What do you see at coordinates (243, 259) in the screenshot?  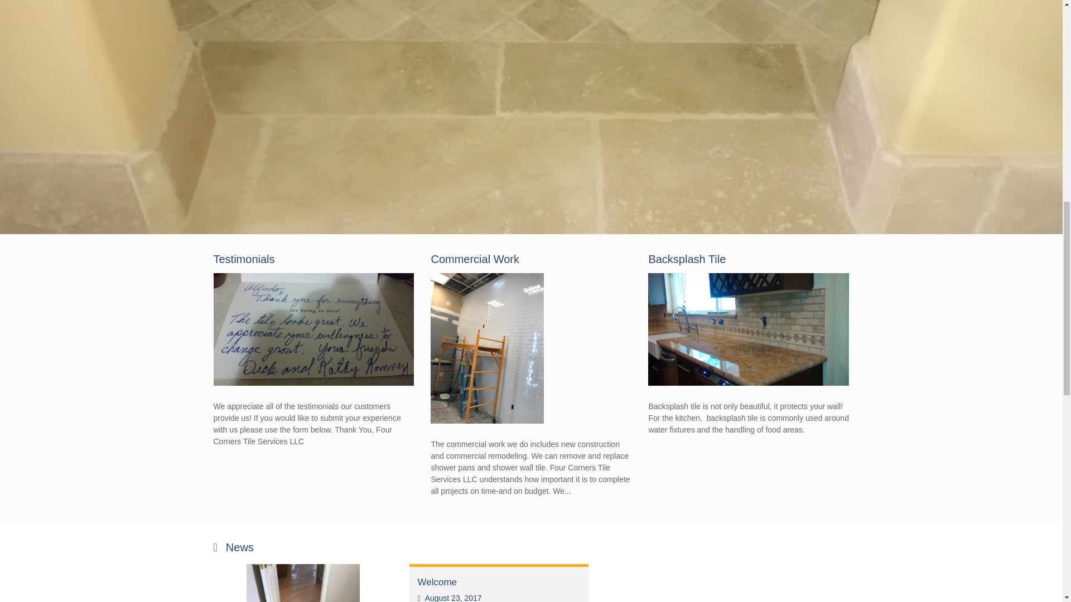 I see `Testimonials` at bounding box center [243, 259].